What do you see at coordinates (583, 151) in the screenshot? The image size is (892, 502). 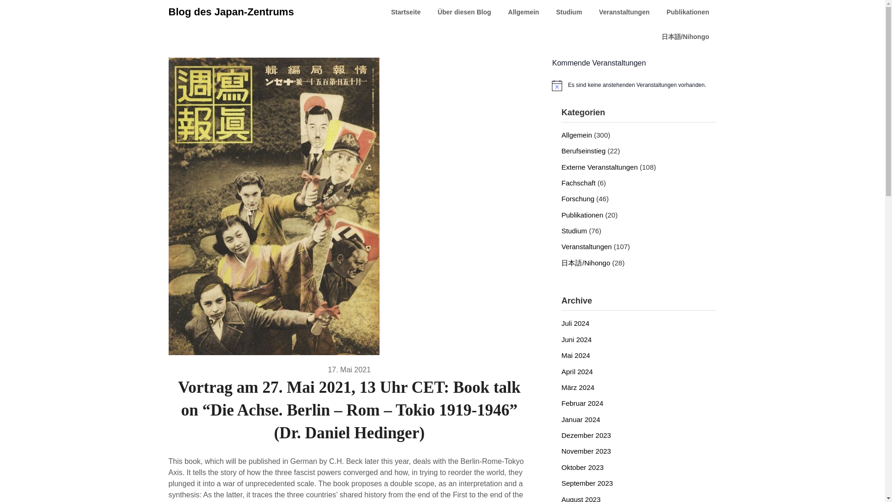 I see `Berufseinstieg` at bounding box center [583, 151].